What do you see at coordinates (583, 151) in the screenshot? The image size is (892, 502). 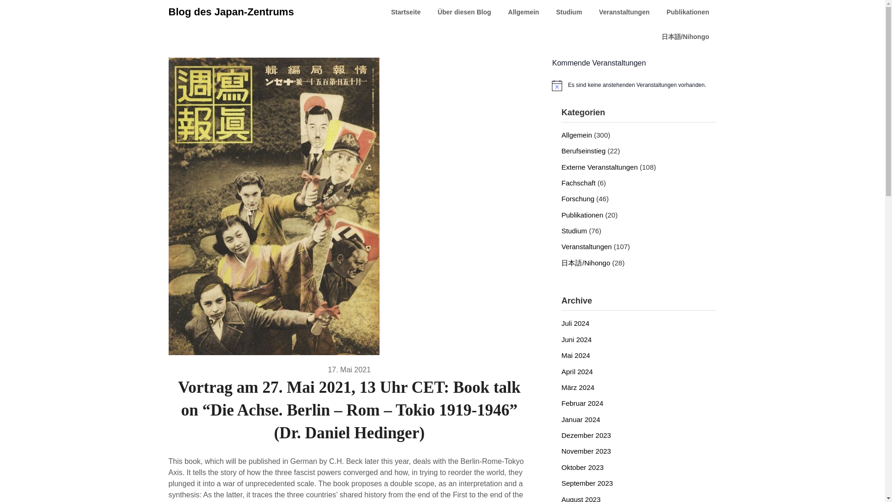 I see `Berufseinstieg` at bounding box center [583, 151].